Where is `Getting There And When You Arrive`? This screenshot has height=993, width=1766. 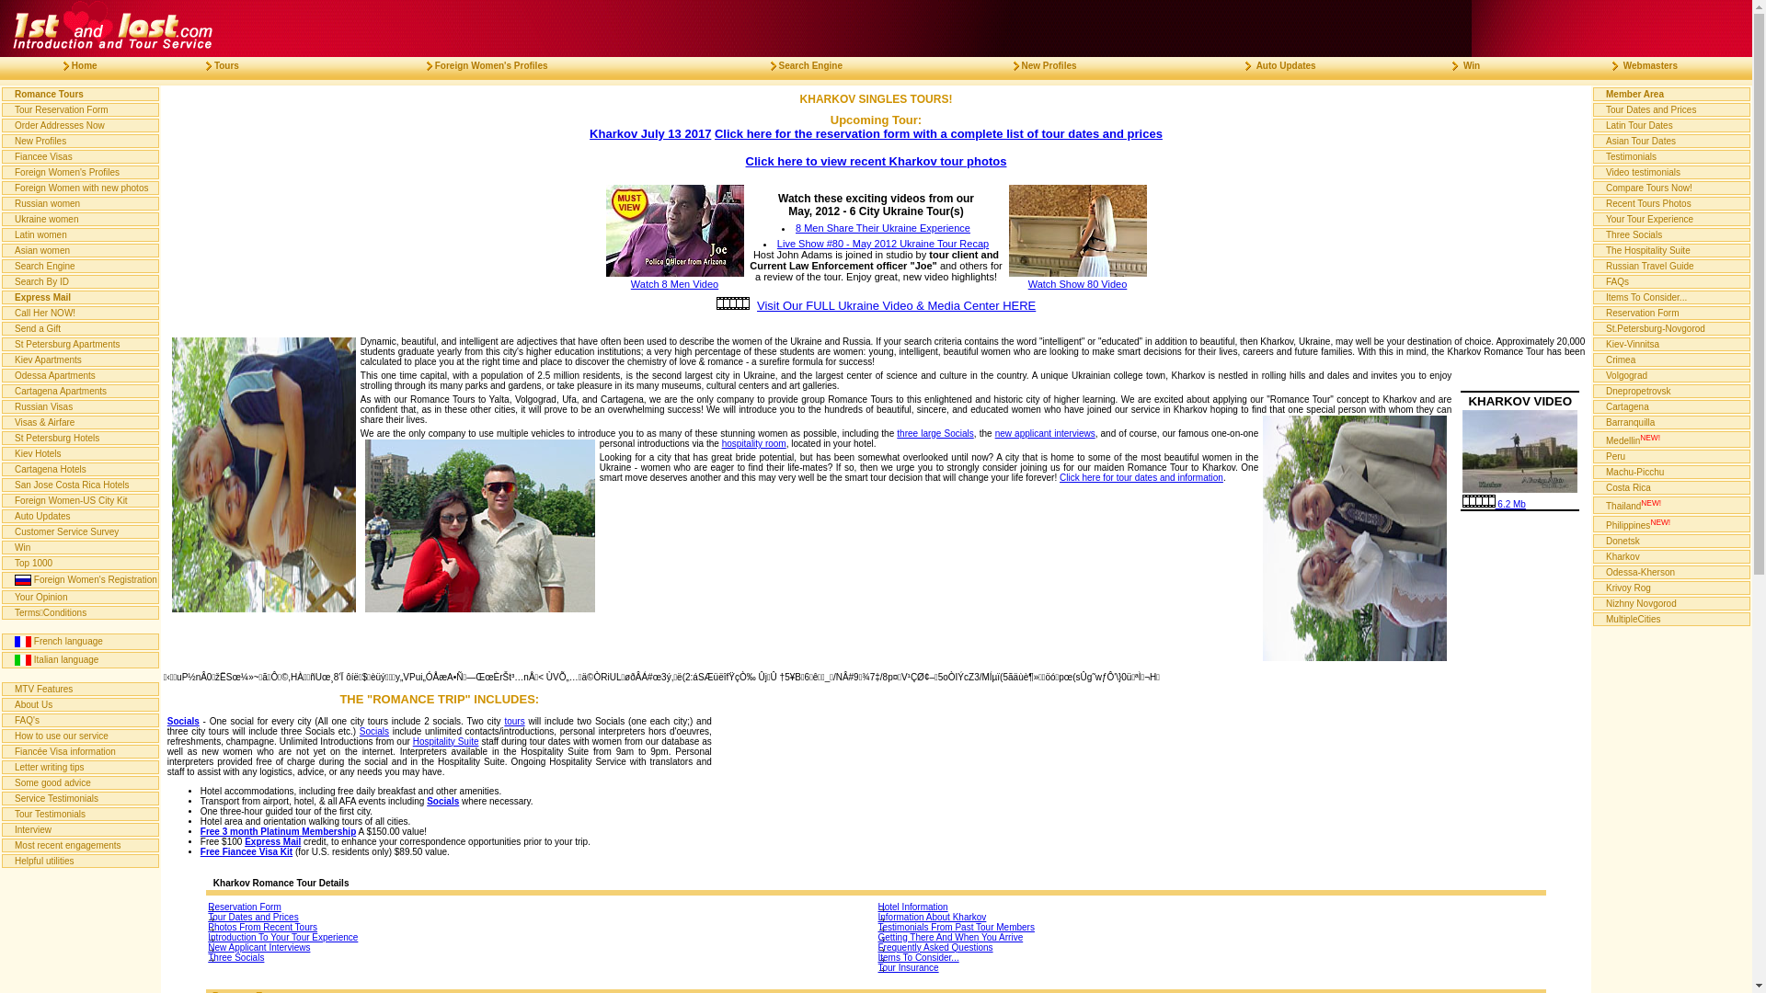
Getting There And When You Arrive is located at coordinates (1210, 938).